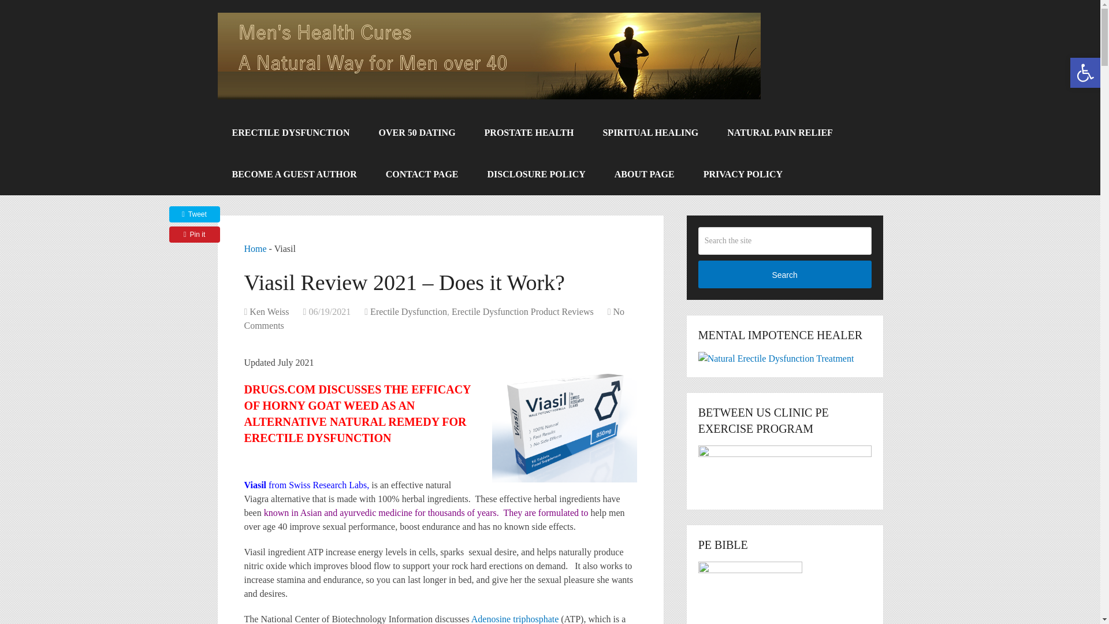  Describe the element at coordinates (293, 174) in the screenshot. I see `BECOME A GUEST AUTHOR` at that location.